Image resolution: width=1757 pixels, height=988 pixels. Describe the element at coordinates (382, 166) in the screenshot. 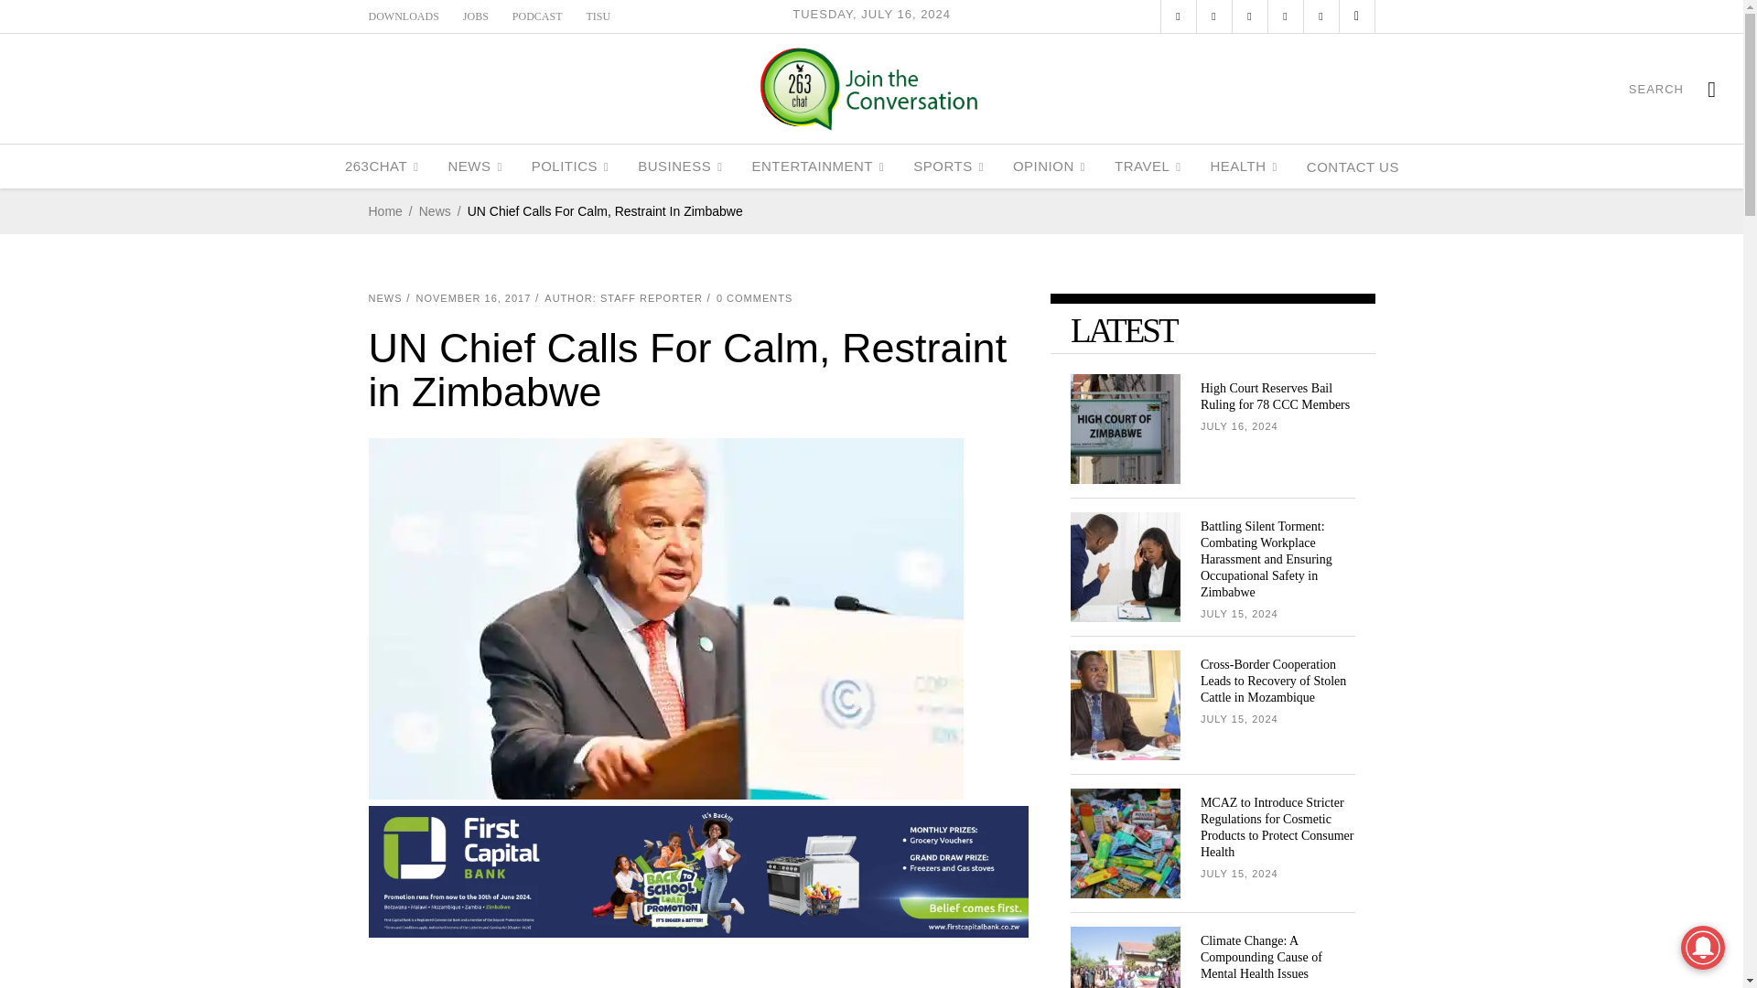

I see `263CHAT` at that location.